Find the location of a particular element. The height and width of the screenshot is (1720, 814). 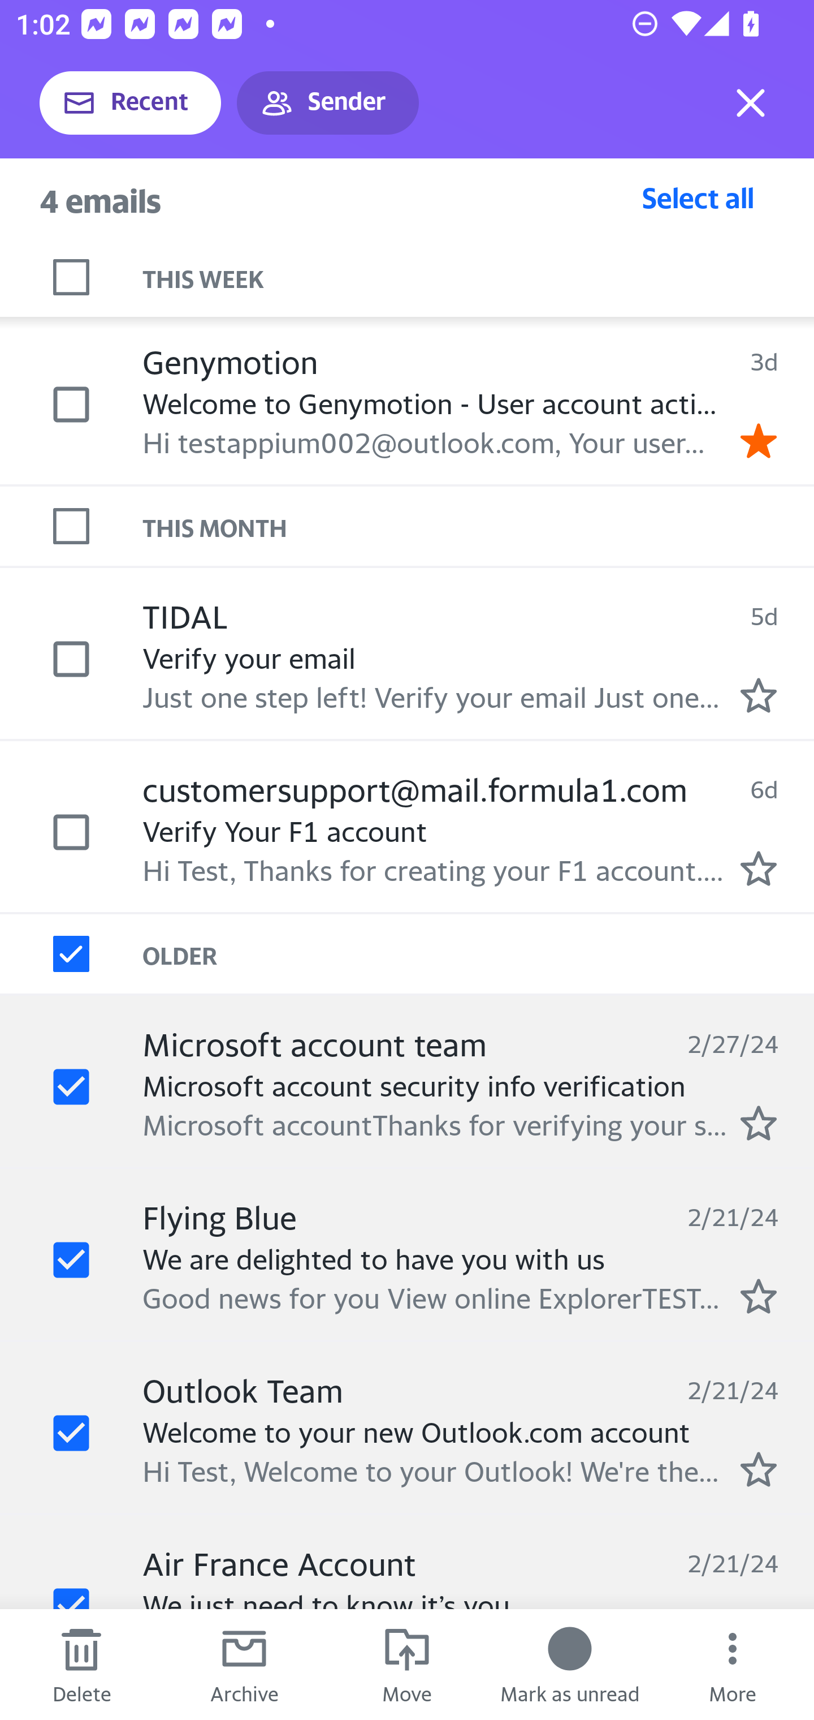

Exit selection mode is located at coordinates (751, 103).